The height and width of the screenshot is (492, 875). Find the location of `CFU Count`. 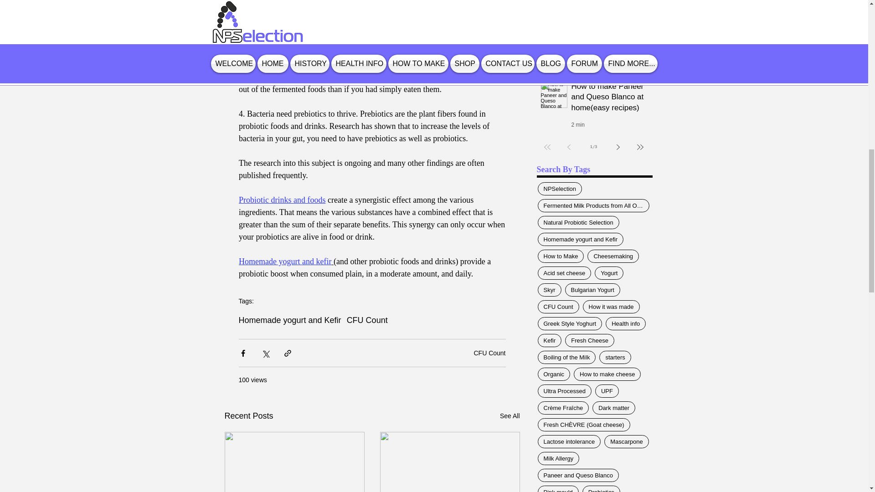

CFU Count is located at coordinates (489, 352).